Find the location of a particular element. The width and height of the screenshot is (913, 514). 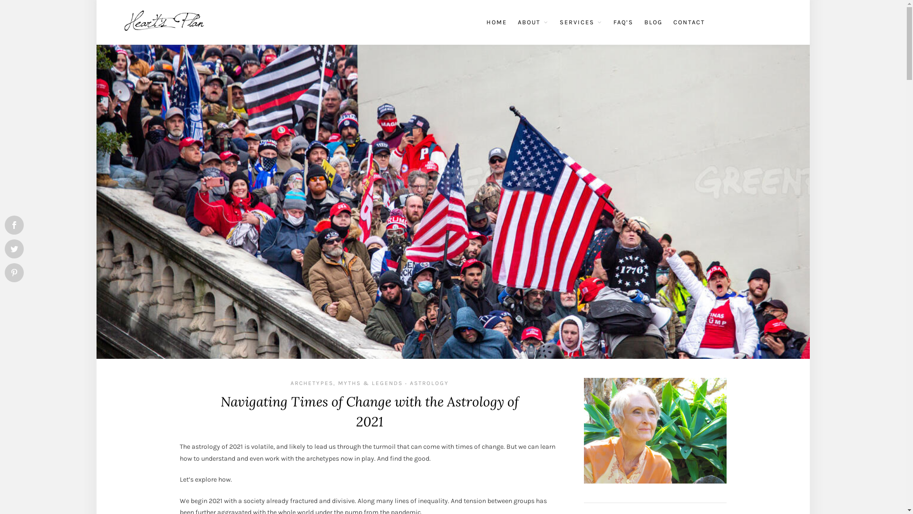

CONTACT is located at coordinates (690, 22).